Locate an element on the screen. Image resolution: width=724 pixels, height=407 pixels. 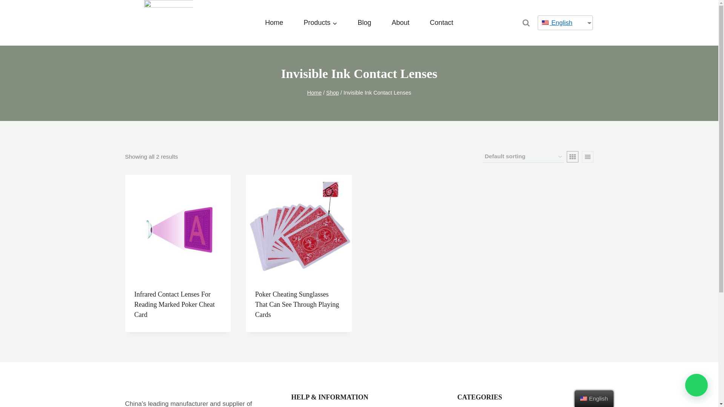
Poker Cheating Sunglasses That Can See Through Playing Cards is located at coordinates (296, 304).